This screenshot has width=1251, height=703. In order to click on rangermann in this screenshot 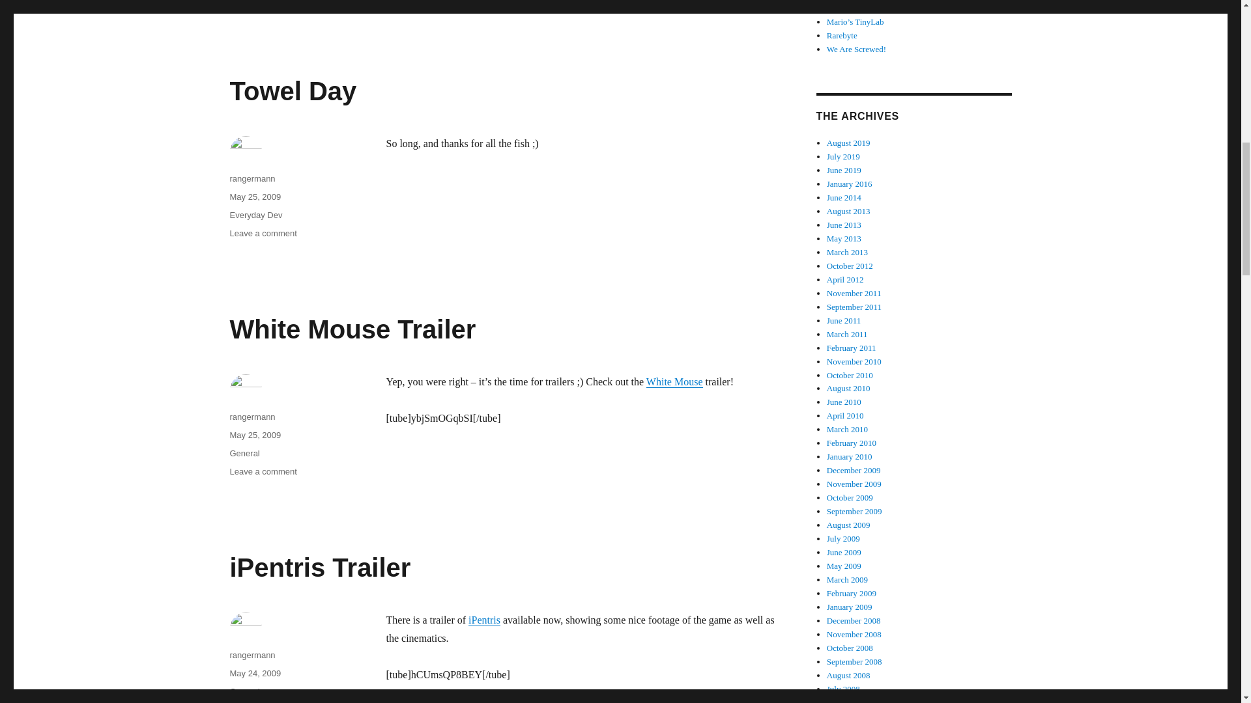, I will do `click(252, 417)`.